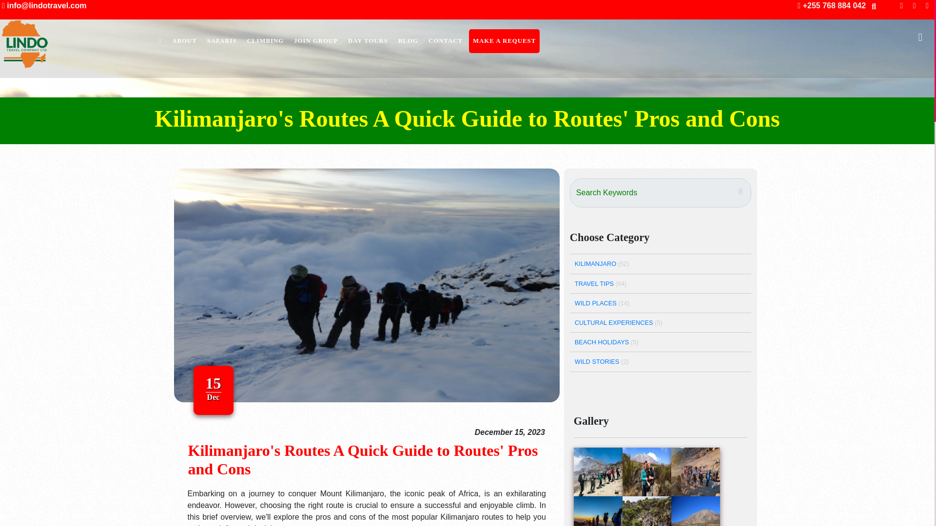 Image resolution: width=936 pixels, height=526 pixels. I want to click on MAKE A REQUEST, so click(504, 42).